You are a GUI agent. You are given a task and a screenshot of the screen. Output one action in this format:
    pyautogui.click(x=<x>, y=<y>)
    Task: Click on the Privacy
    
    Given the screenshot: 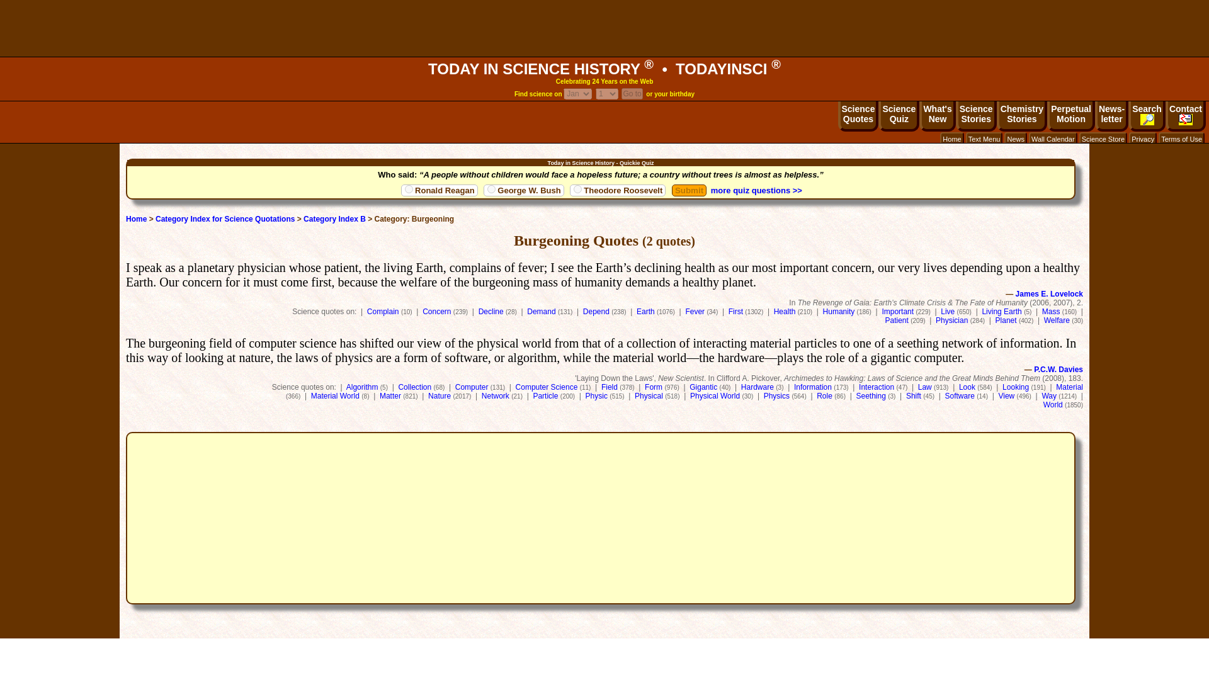 What is the action you would take?
    pyautogui.click(x=1143, y=139)
    